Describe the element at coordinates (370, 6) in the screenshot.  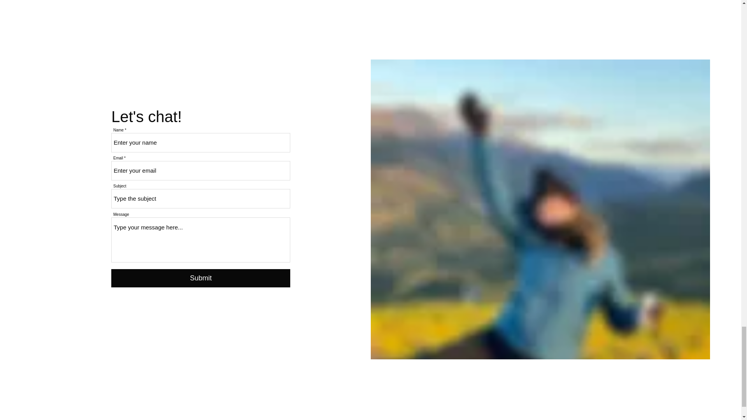
I see `Instagram Feed` at that location.